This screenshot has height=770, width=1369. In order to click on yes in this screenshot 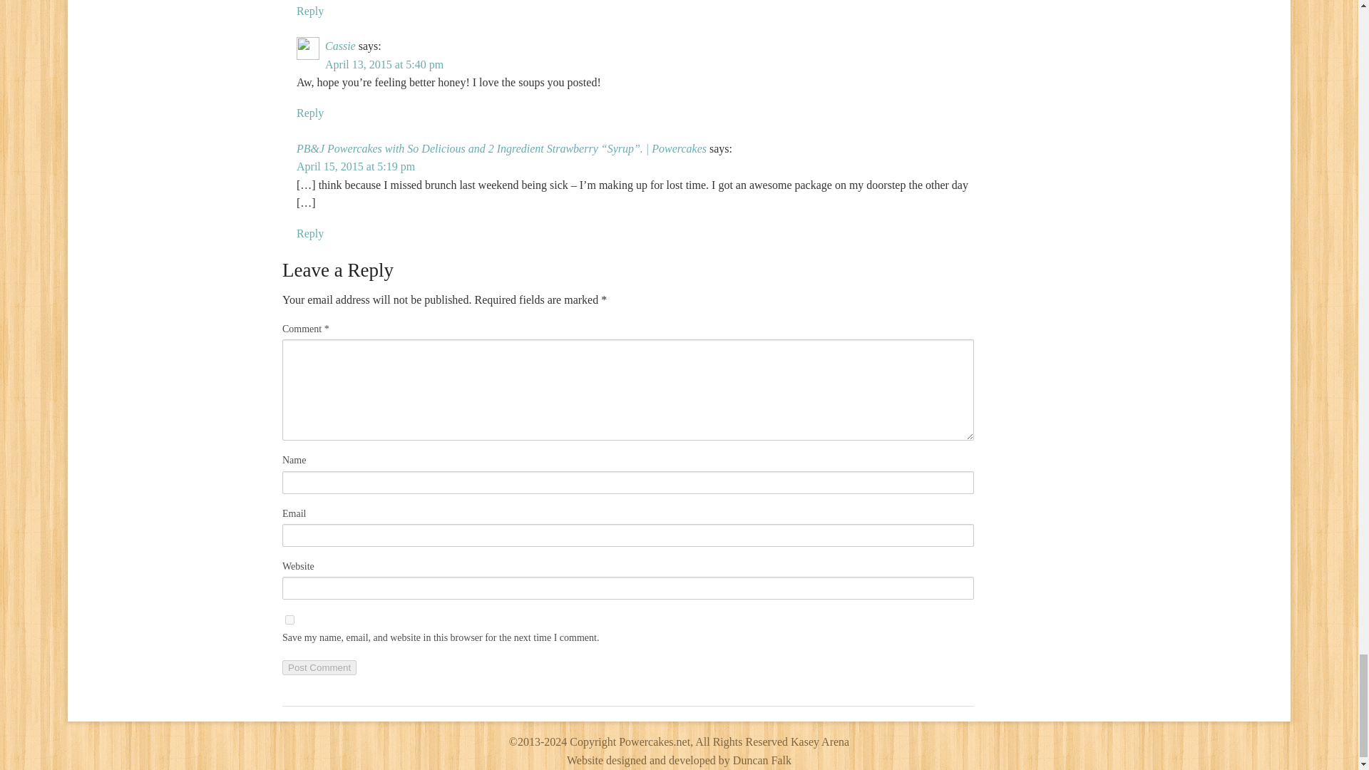, I will do `click(289, 619)`.